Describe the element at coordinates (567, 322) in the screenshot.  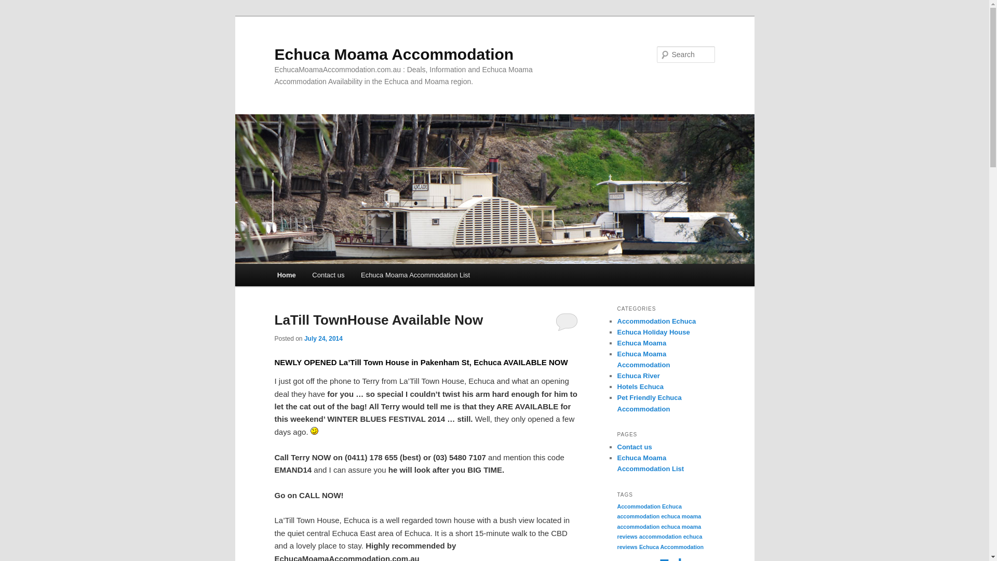
I see `Comment on LaTill TownHouse Available Now` at that location.